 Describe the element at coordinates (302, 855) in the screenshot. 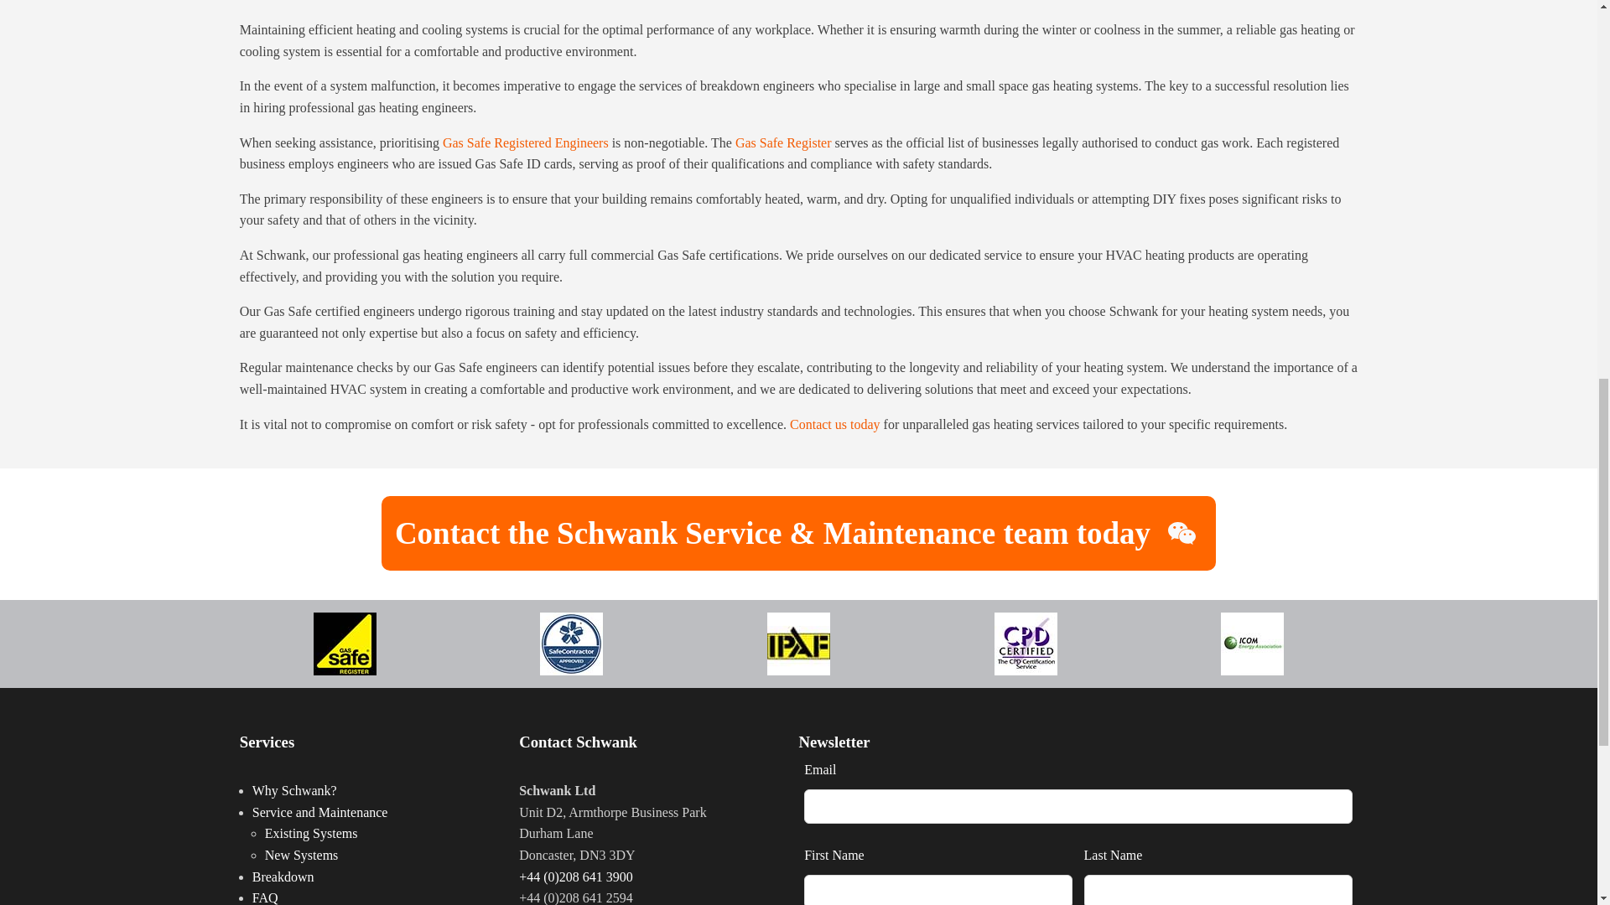

I see `New Systems` at that location.